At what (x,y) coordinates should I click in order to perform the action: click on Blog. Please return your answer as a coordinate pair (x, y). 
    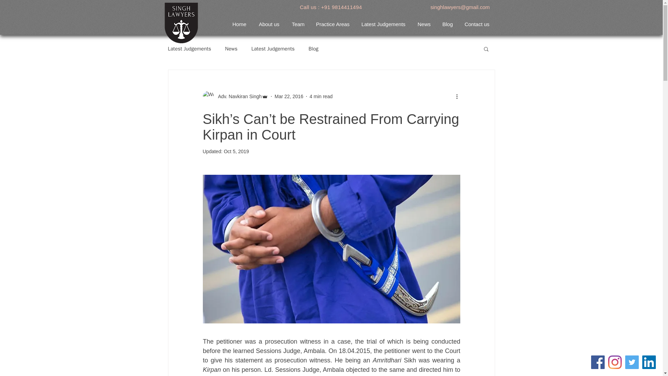
    Looking at the image, I should click on (313, 48).